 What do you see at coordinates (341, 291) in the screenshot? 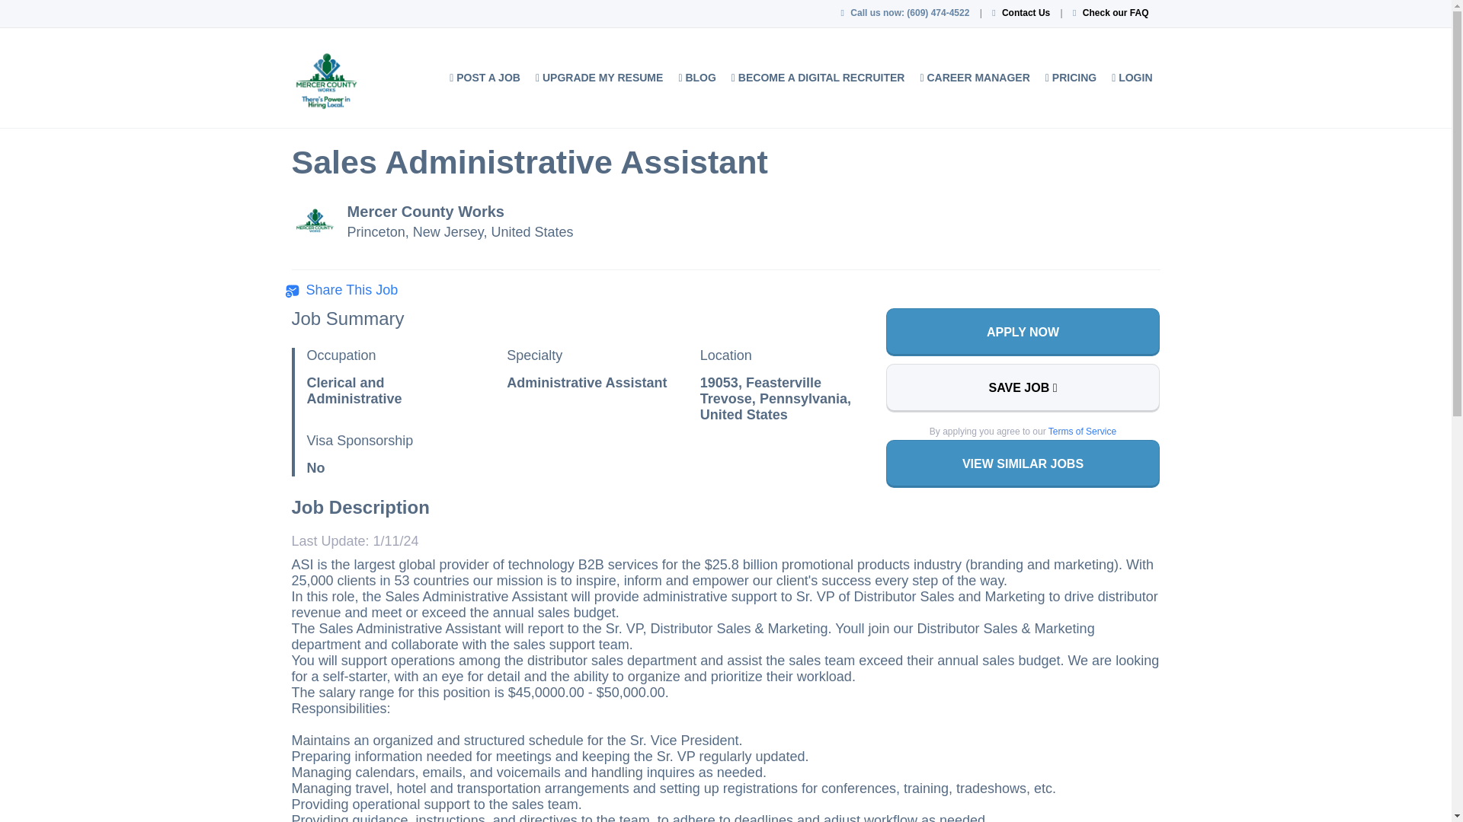
I see `Share This Job` at bounding box center [341, 291].